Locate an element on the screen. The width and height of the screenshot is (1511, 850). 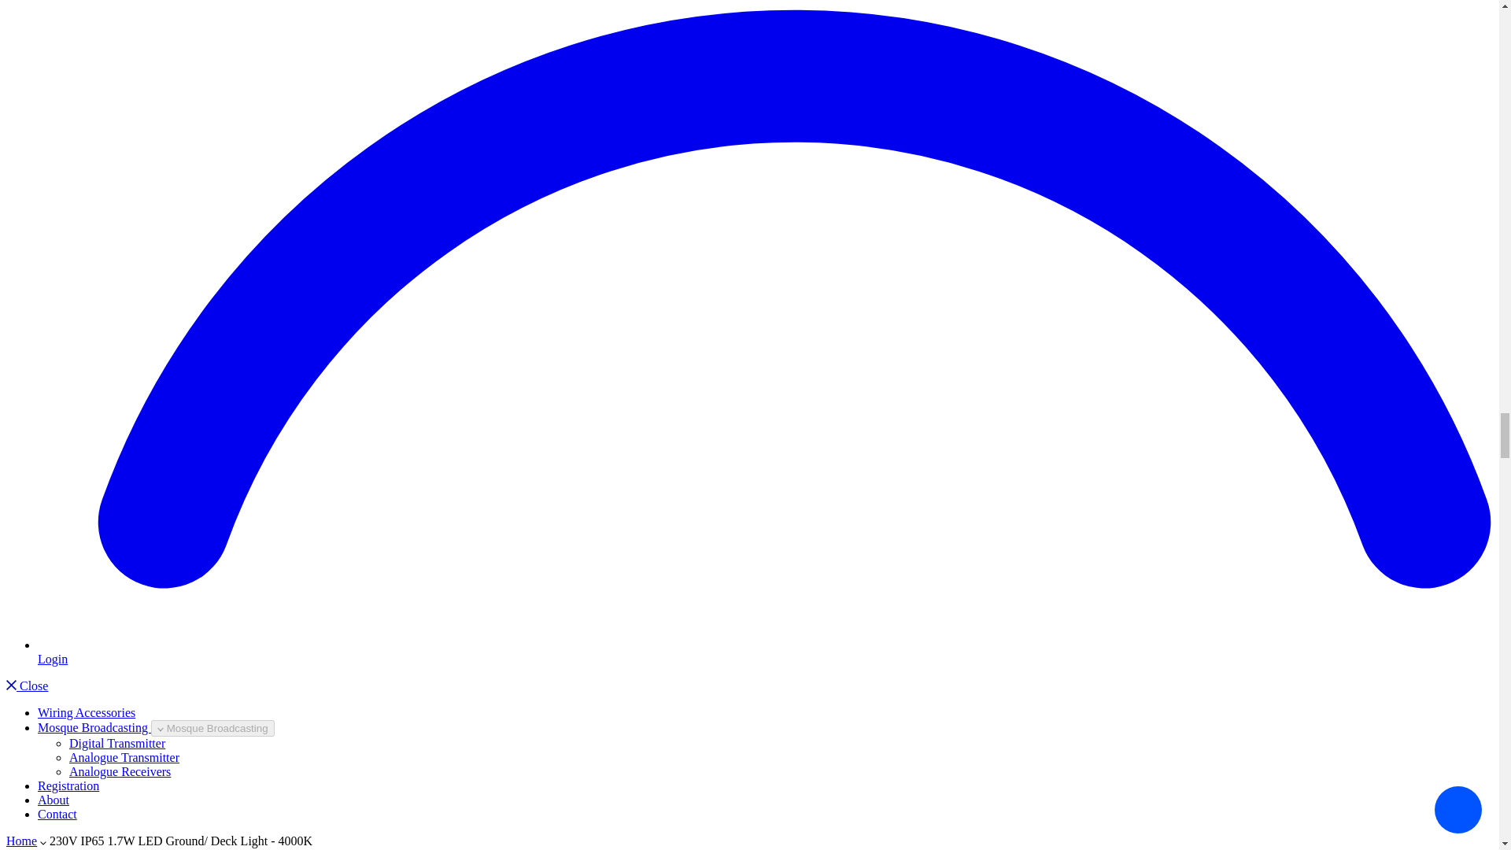
Close is located at coordinates (27, 686).